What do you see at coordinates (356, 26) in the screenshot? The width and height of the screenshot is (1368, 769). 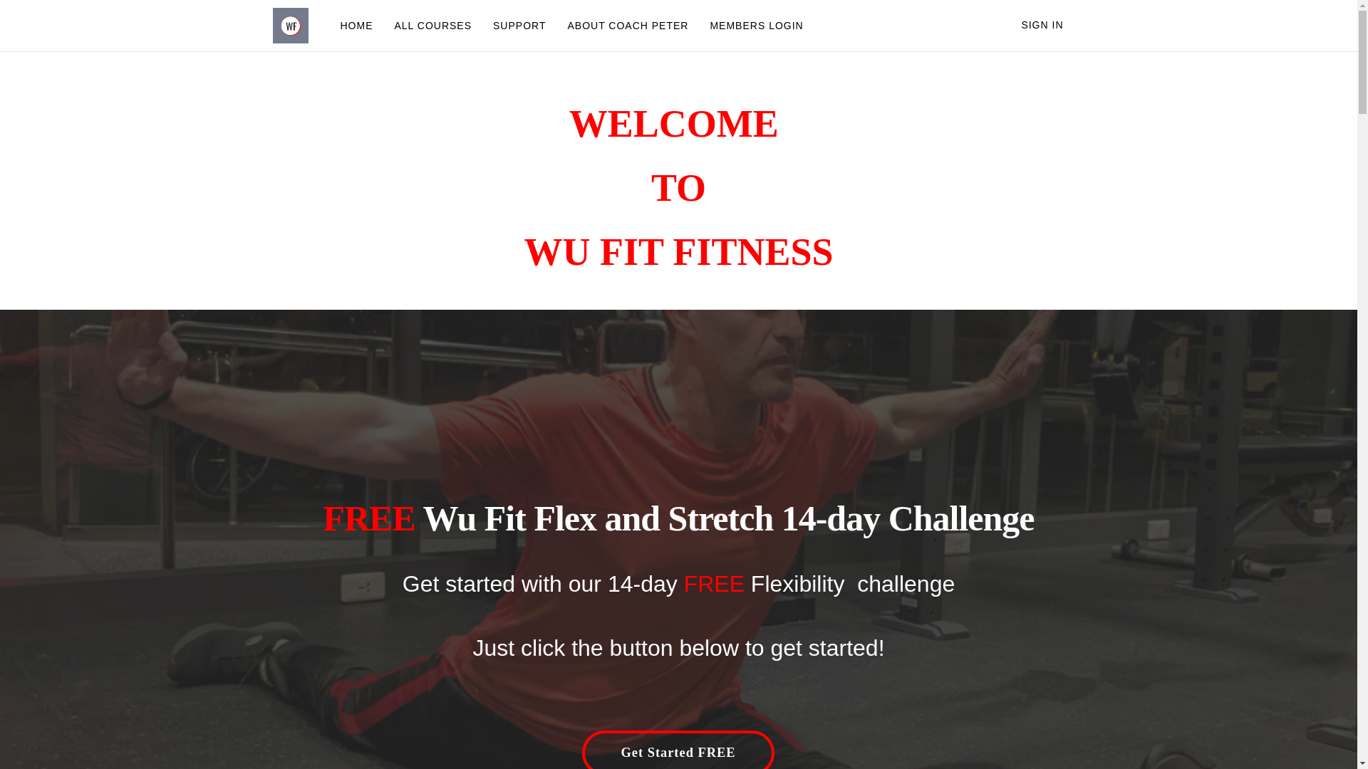 I see `HOME` at bounding box center [356, 26].